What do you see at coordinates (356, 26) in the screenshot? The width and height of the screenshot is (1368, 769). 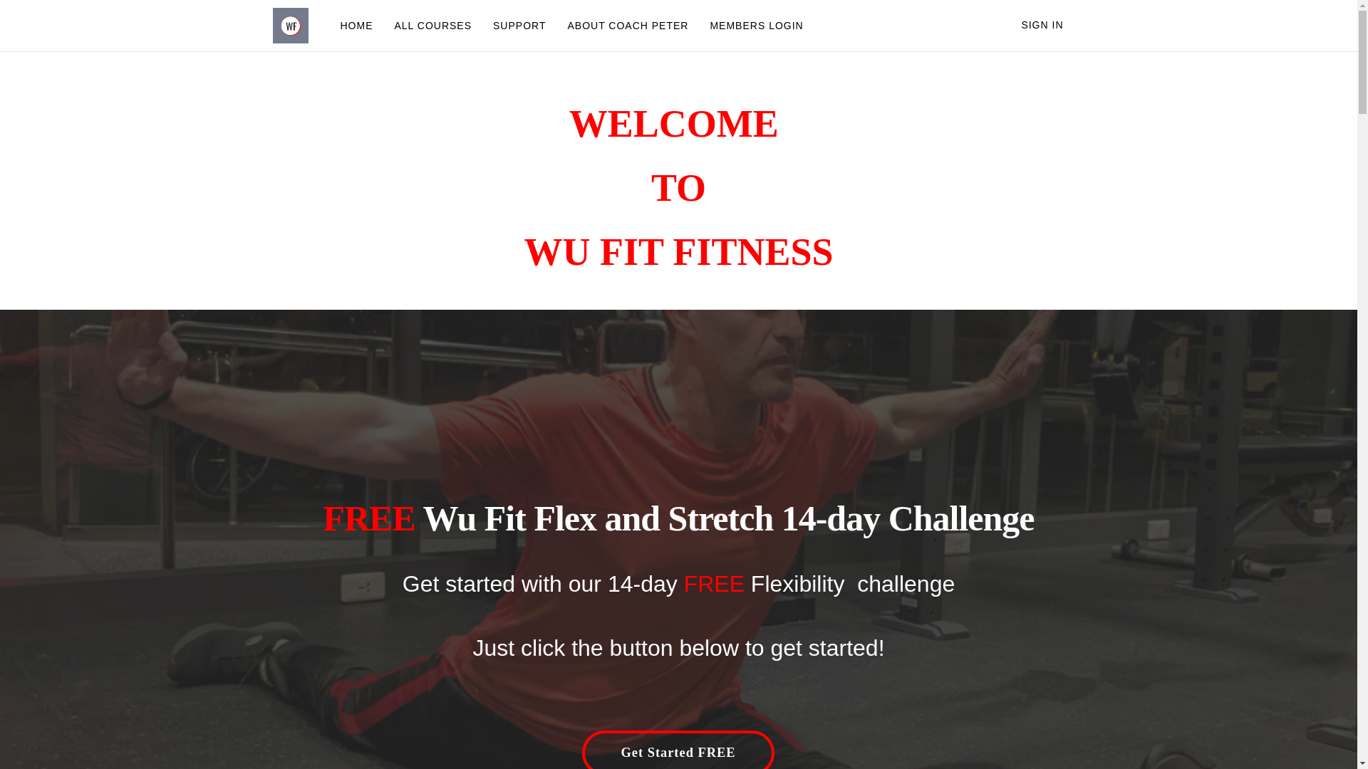 I see `HOME` at bounding box center [356, 26].